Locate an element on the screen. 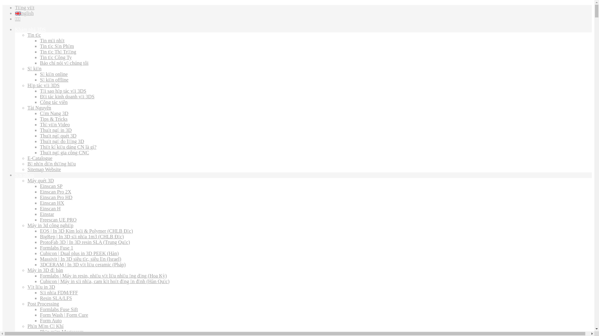  Einscan Pro 2X is located at coordinates (56, 192).